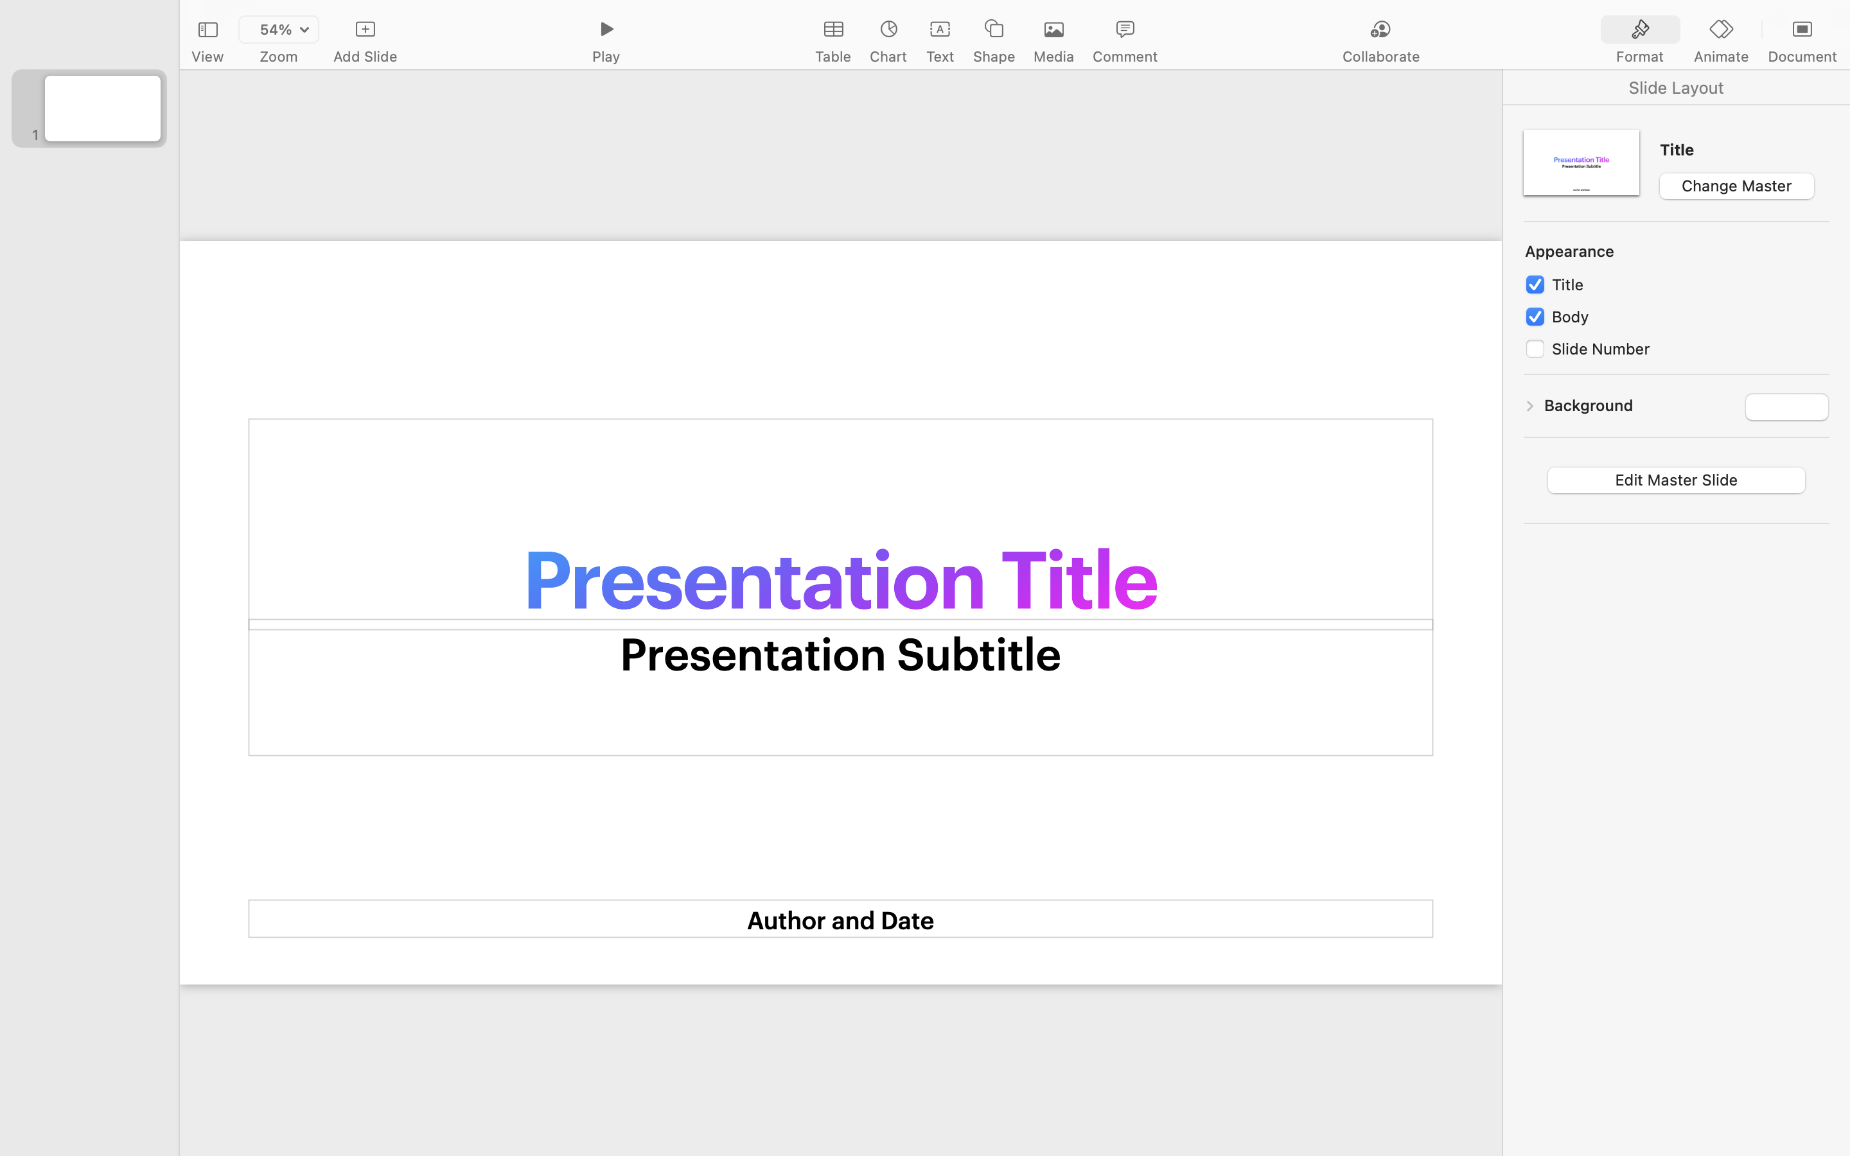 The width and height of the screenshot is (1850, 1156). Describe the element at coordinates (1677, 87) in the screenshot. I see `<AXUIElement 0x150f202e0> {pid=1697}` at that location.